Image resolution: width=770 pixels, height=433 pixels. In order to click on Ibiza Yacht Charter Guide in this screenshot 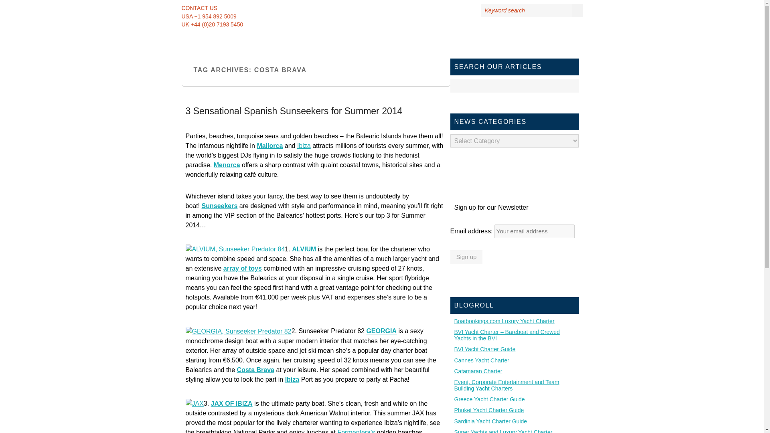, I will do `click(304, 146)`.